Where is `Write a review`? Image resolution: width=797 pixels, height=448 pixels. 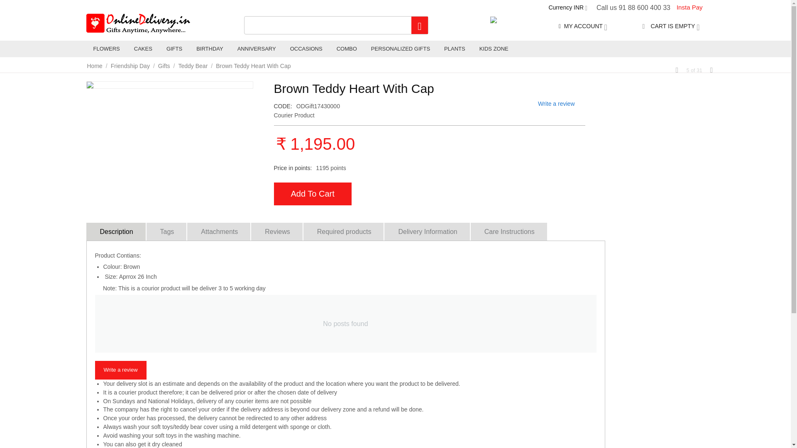 Write a review is located at coordinates (120, 370).